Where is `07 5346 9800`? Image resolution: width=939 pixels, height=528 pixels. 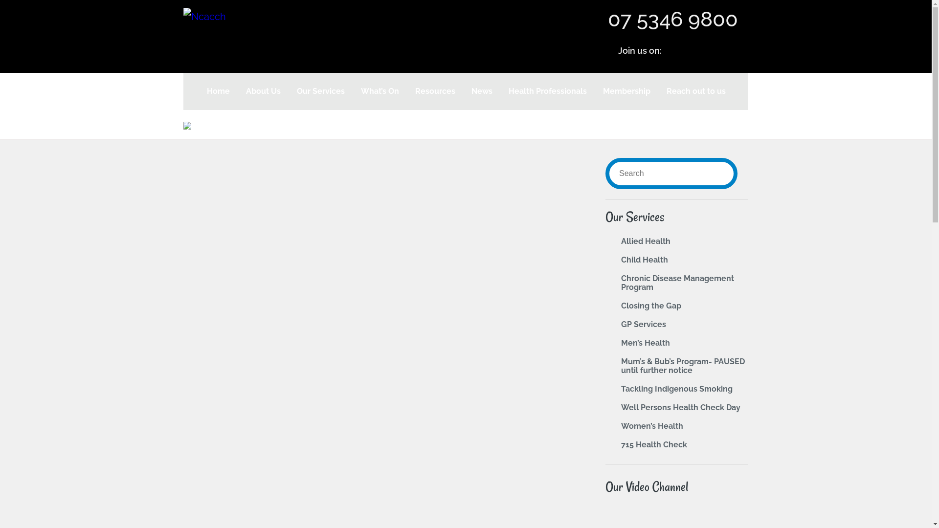 07 5346 9800 is located at coordinates (673, 20).